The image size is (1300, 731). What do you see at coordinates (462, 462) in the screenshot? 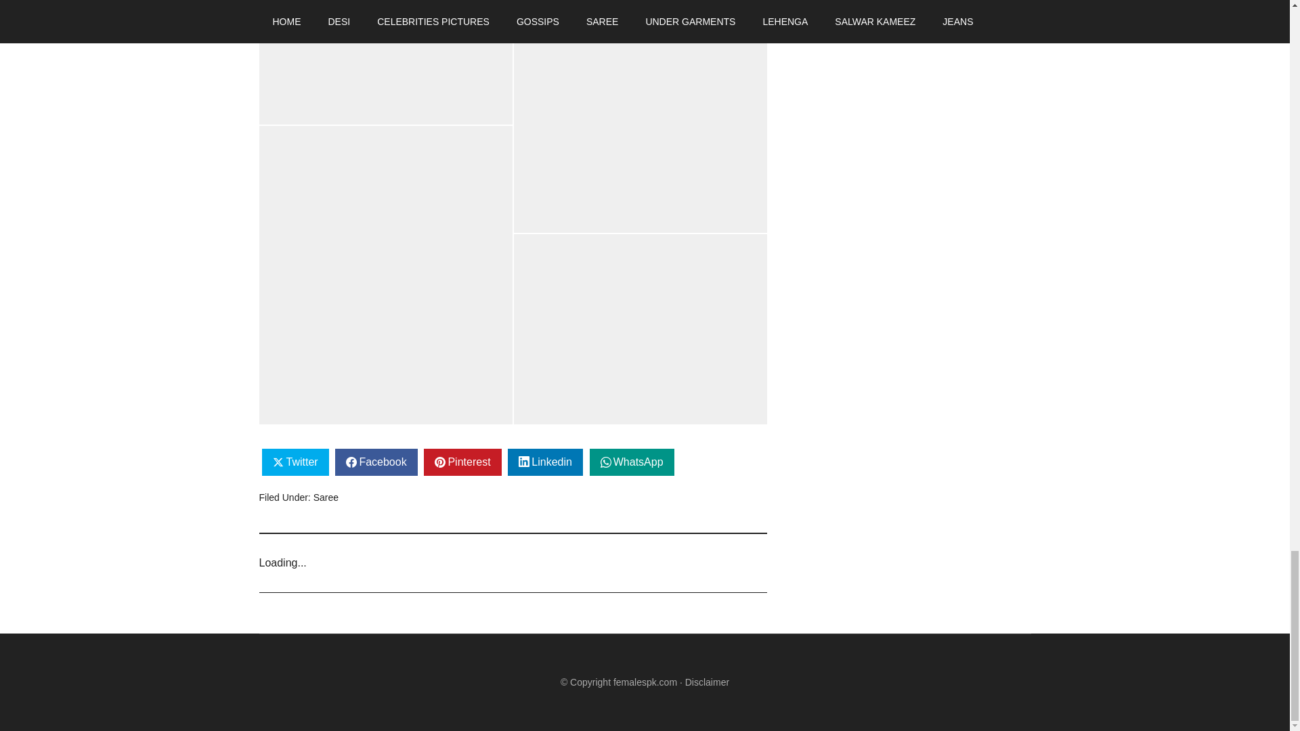
I see `Pinterest` at bounding box center [462, 462].